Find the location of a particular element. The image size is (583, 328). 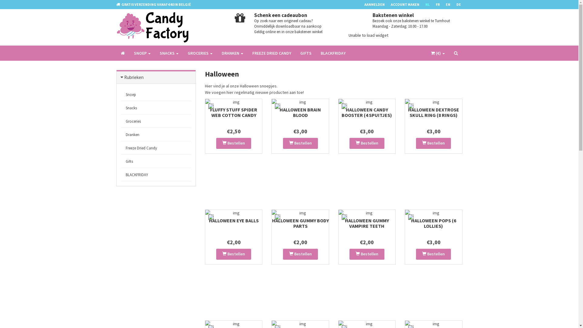

SNOEP is located at coordinates (142, 53).